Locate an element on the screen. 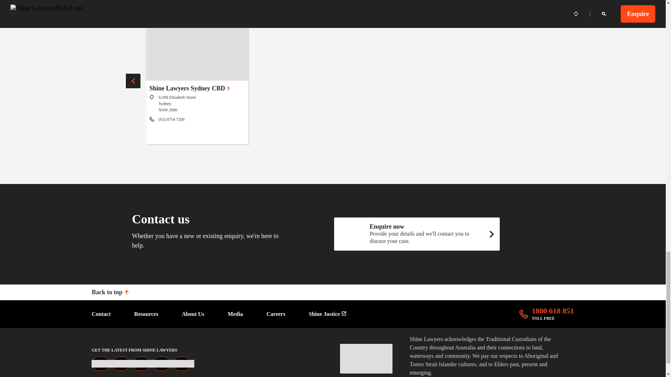  Contact is located at coordinates (101, 314).